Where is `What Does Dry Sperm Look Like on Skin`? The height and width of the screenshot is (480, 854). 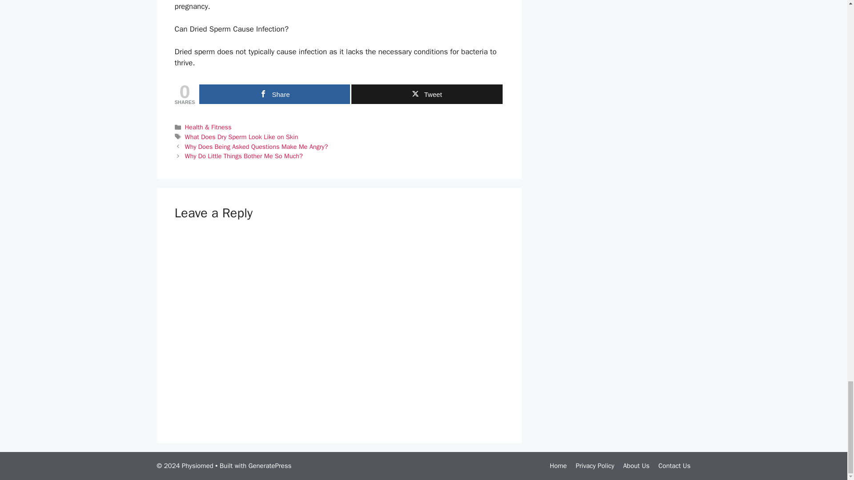
What Does Dry Sperm Look Like on Skin is located at coordinates (242, 137).